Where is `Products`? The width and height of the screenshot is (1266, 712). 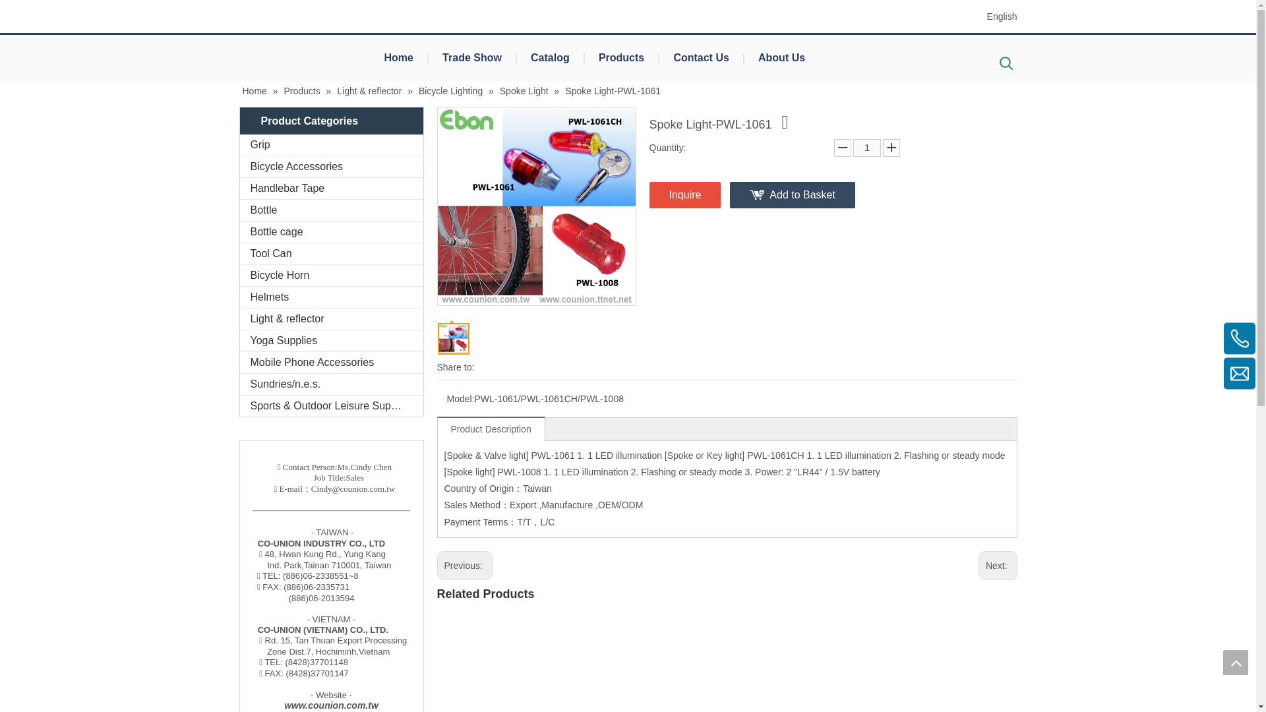
Products is located at coordinates (303, 90).